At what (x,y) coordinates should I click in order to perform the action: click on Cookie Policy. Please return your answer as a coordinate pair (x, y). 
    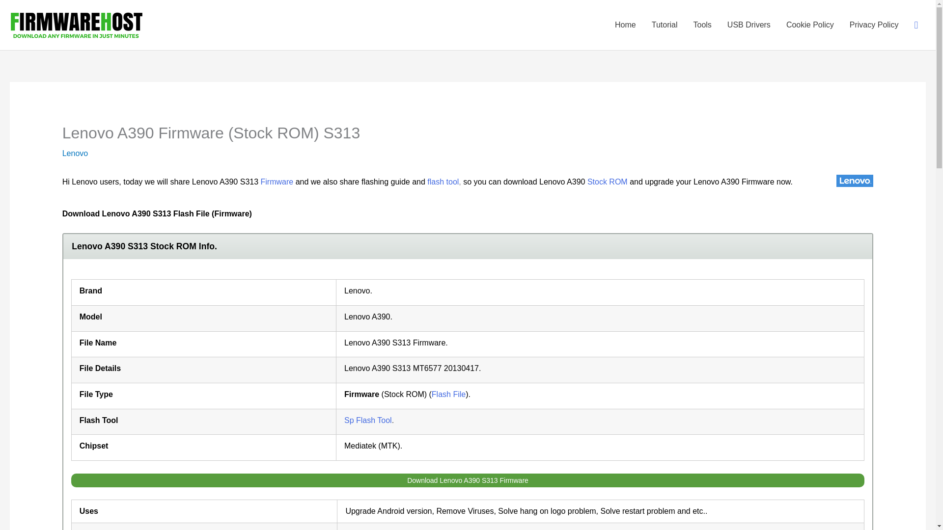
    Looking at the image, I should click on (810, 25).